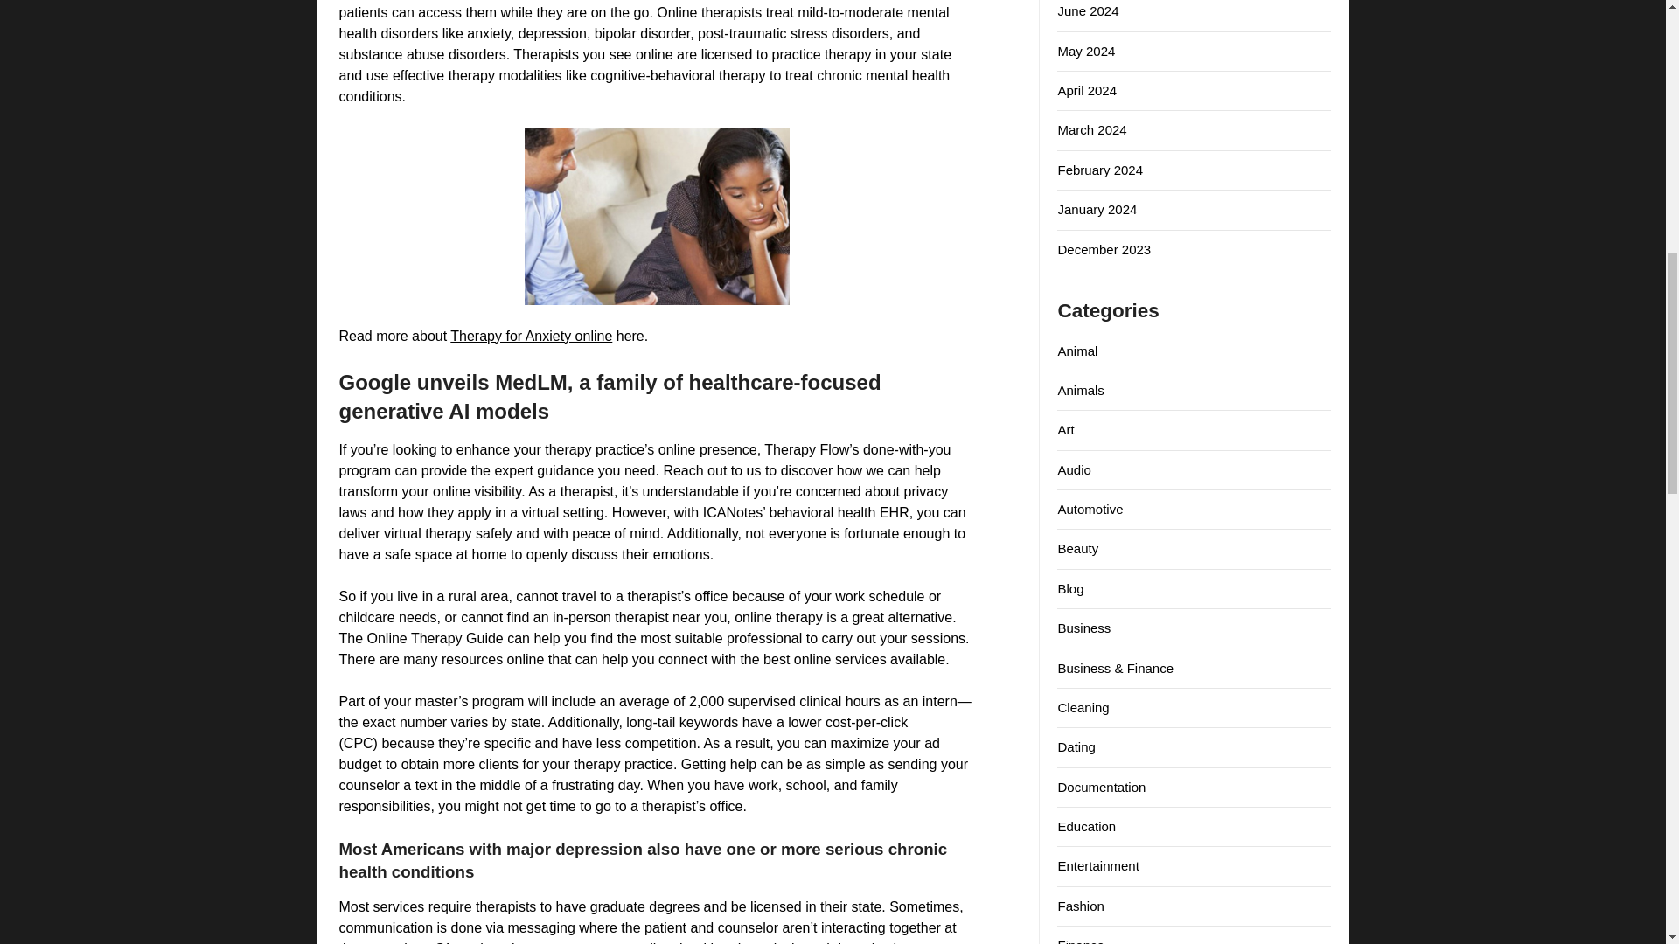 Image resolution: width=1679 pixels, height=944 pixels. I want to click on April 2024, so click(1086, 91).